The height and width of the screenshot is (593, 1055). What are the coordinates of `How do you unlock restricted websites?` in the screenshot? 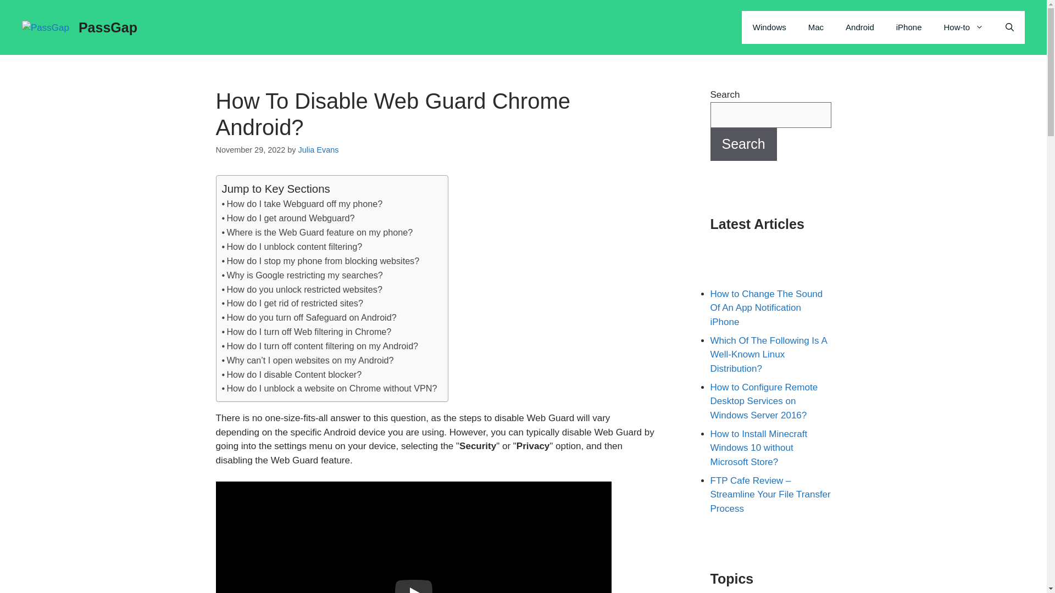 It's located at (304, 289).